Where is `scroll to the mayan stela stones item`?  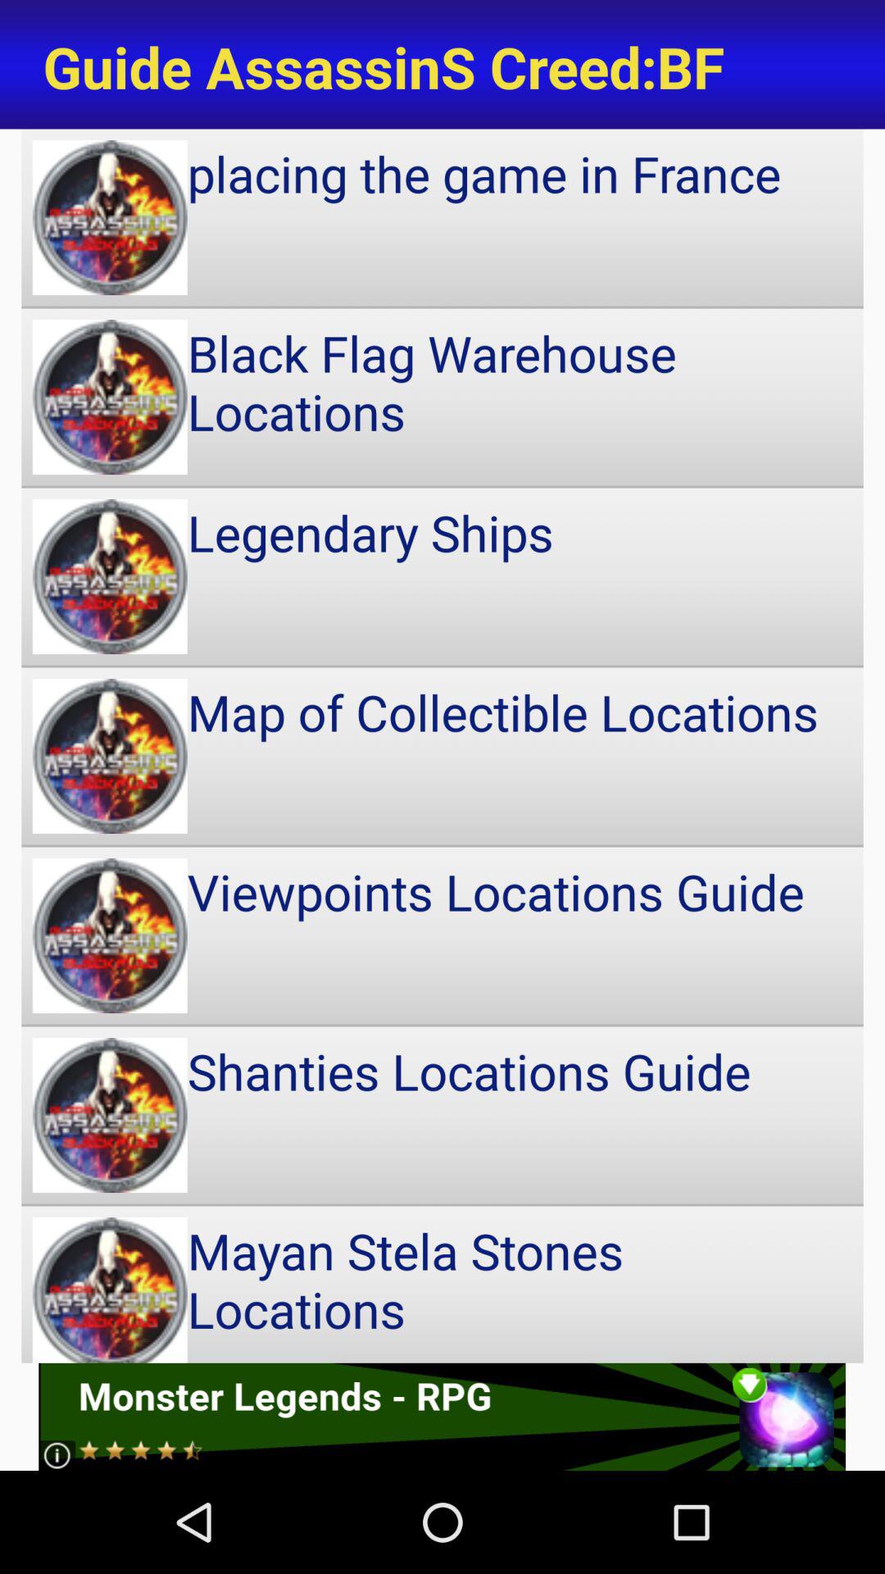 scroll to the mayan stela stones item is located at coordinates (442, 1284).